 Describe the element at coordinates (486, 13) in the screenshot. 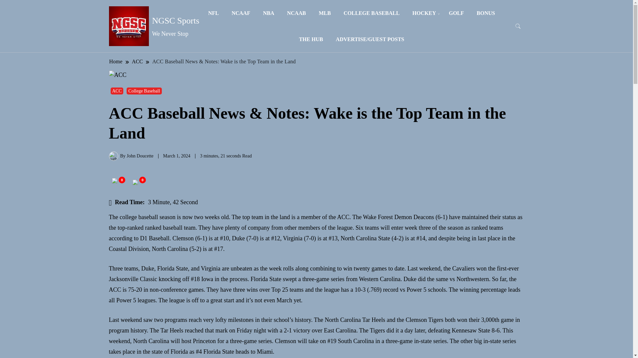

I see `BONUS` at that location.